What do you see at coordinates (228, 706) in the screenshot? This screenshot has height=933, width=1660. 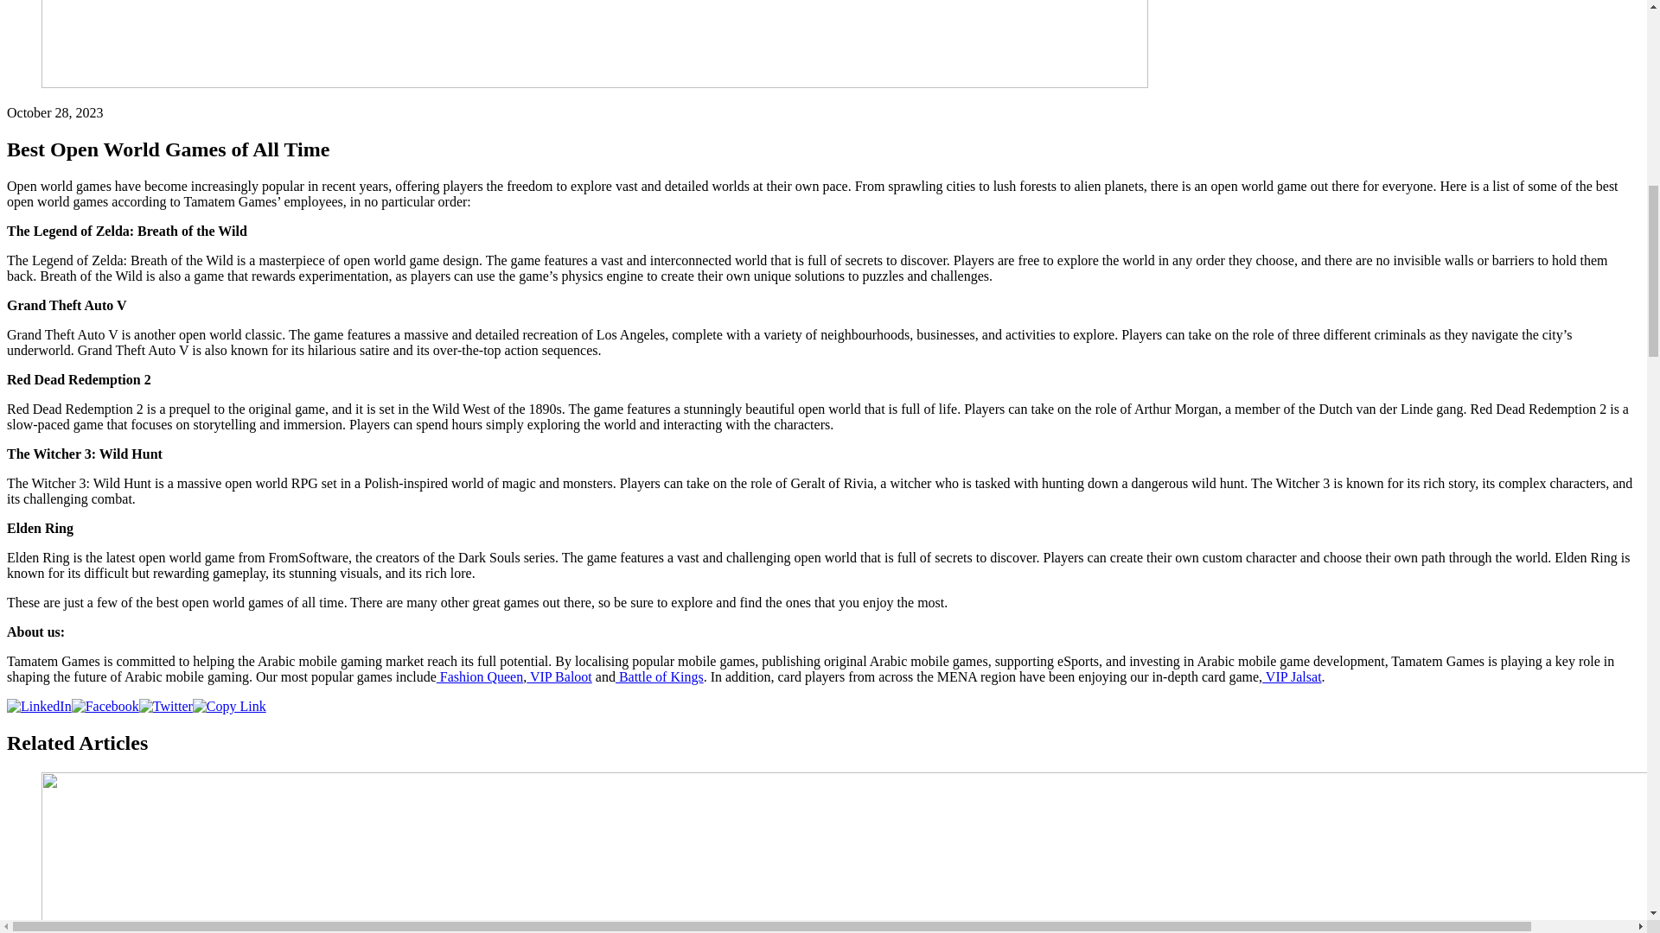 I see `Copy Link` at bounding box center [228, 706].